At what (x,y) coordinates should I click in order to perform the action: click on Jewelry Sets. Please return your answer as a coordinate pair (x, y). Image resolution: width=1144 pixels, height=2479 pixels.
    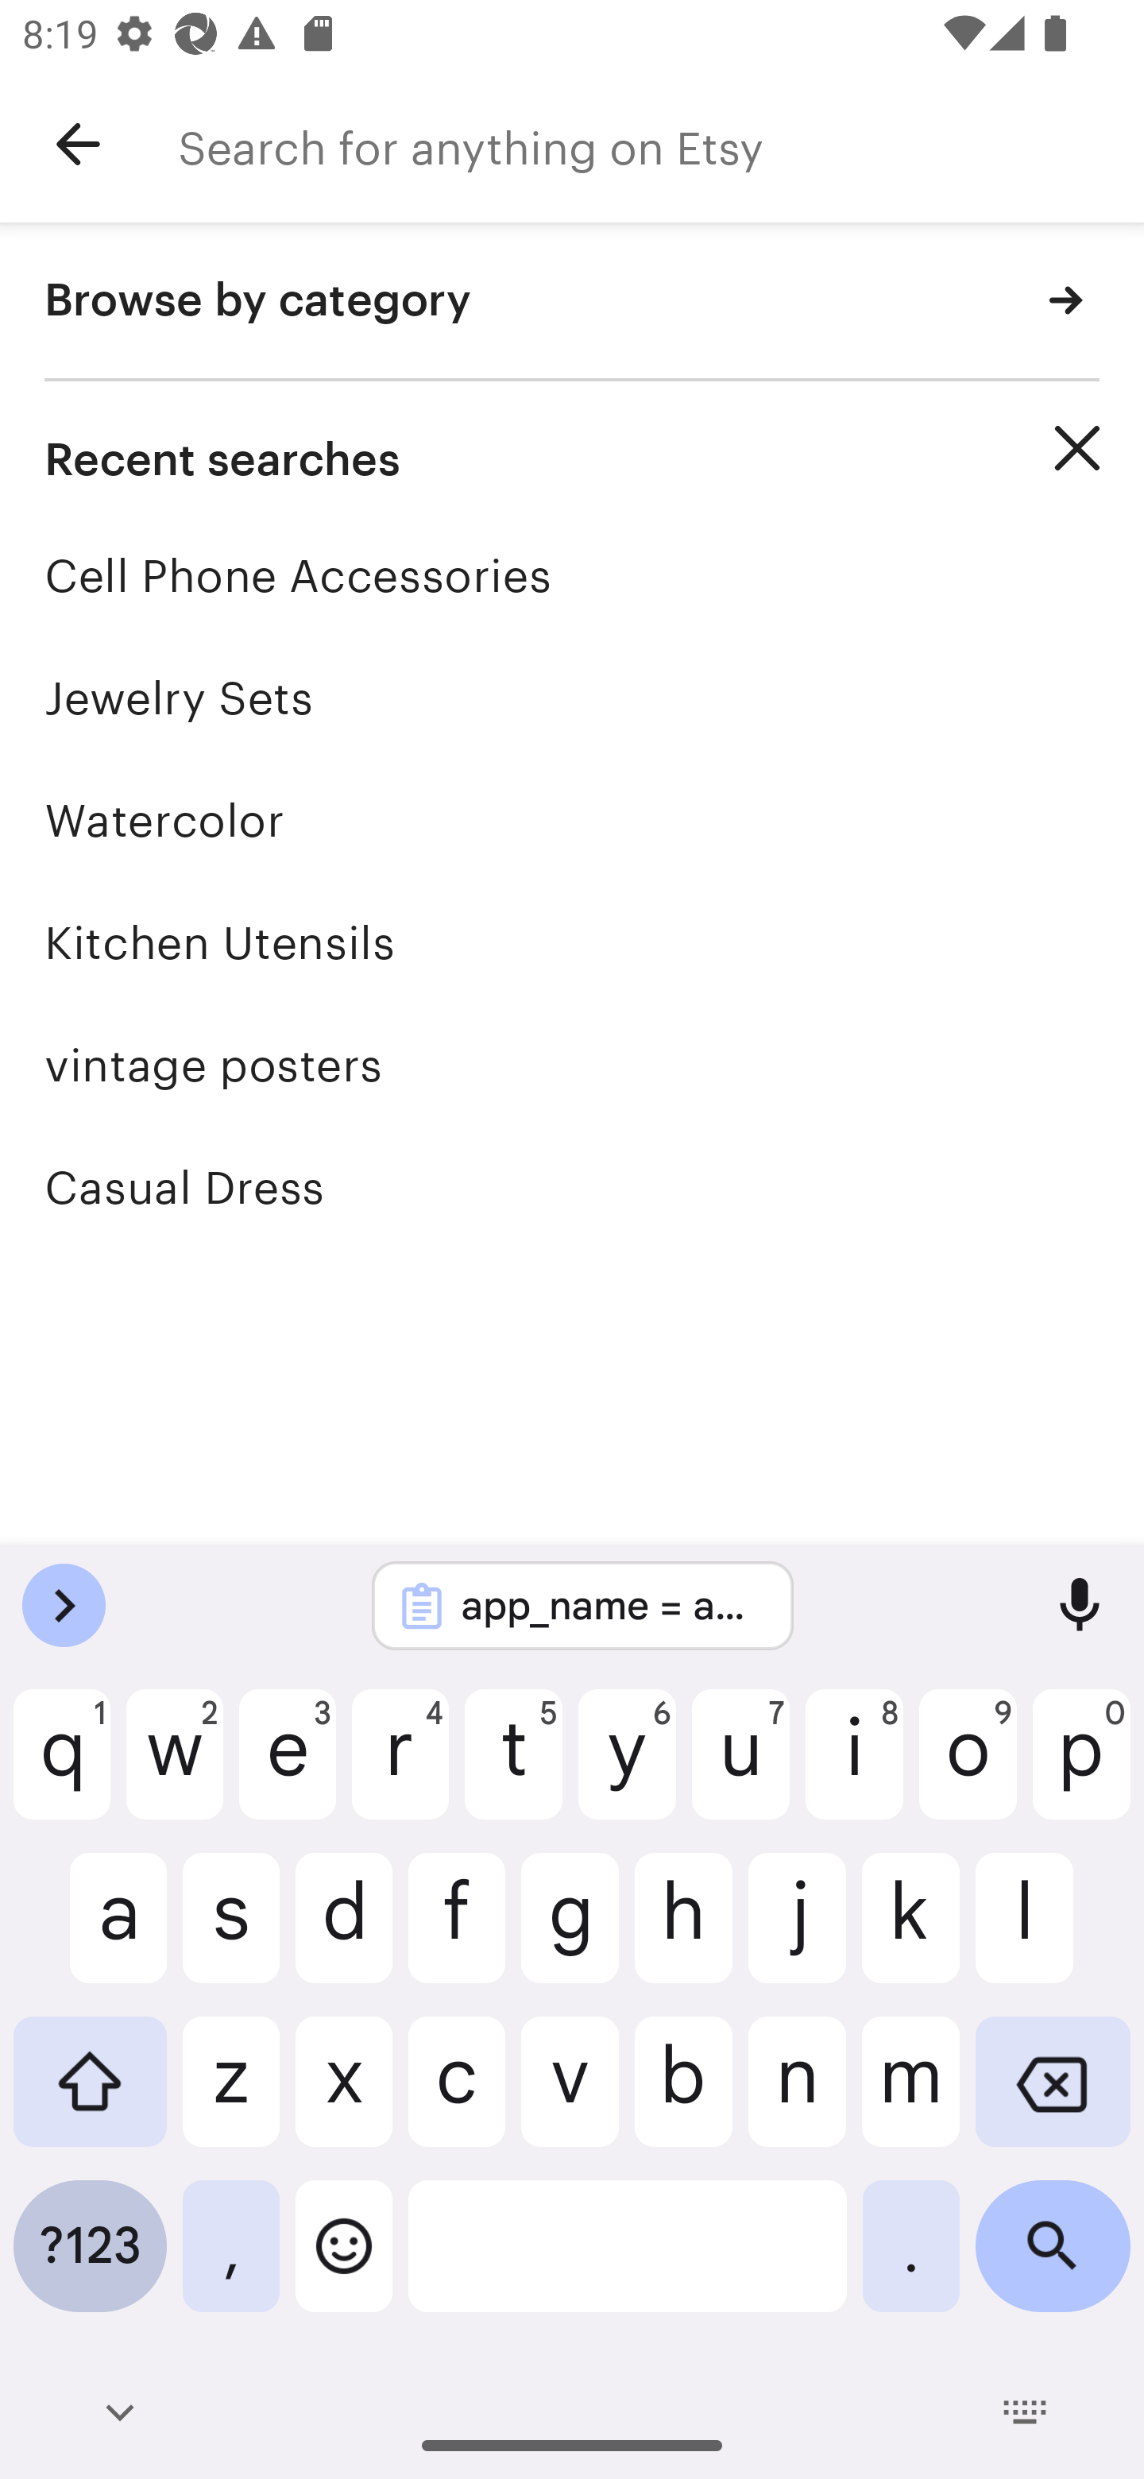
    Looking at the image, I should click on (572, 698).